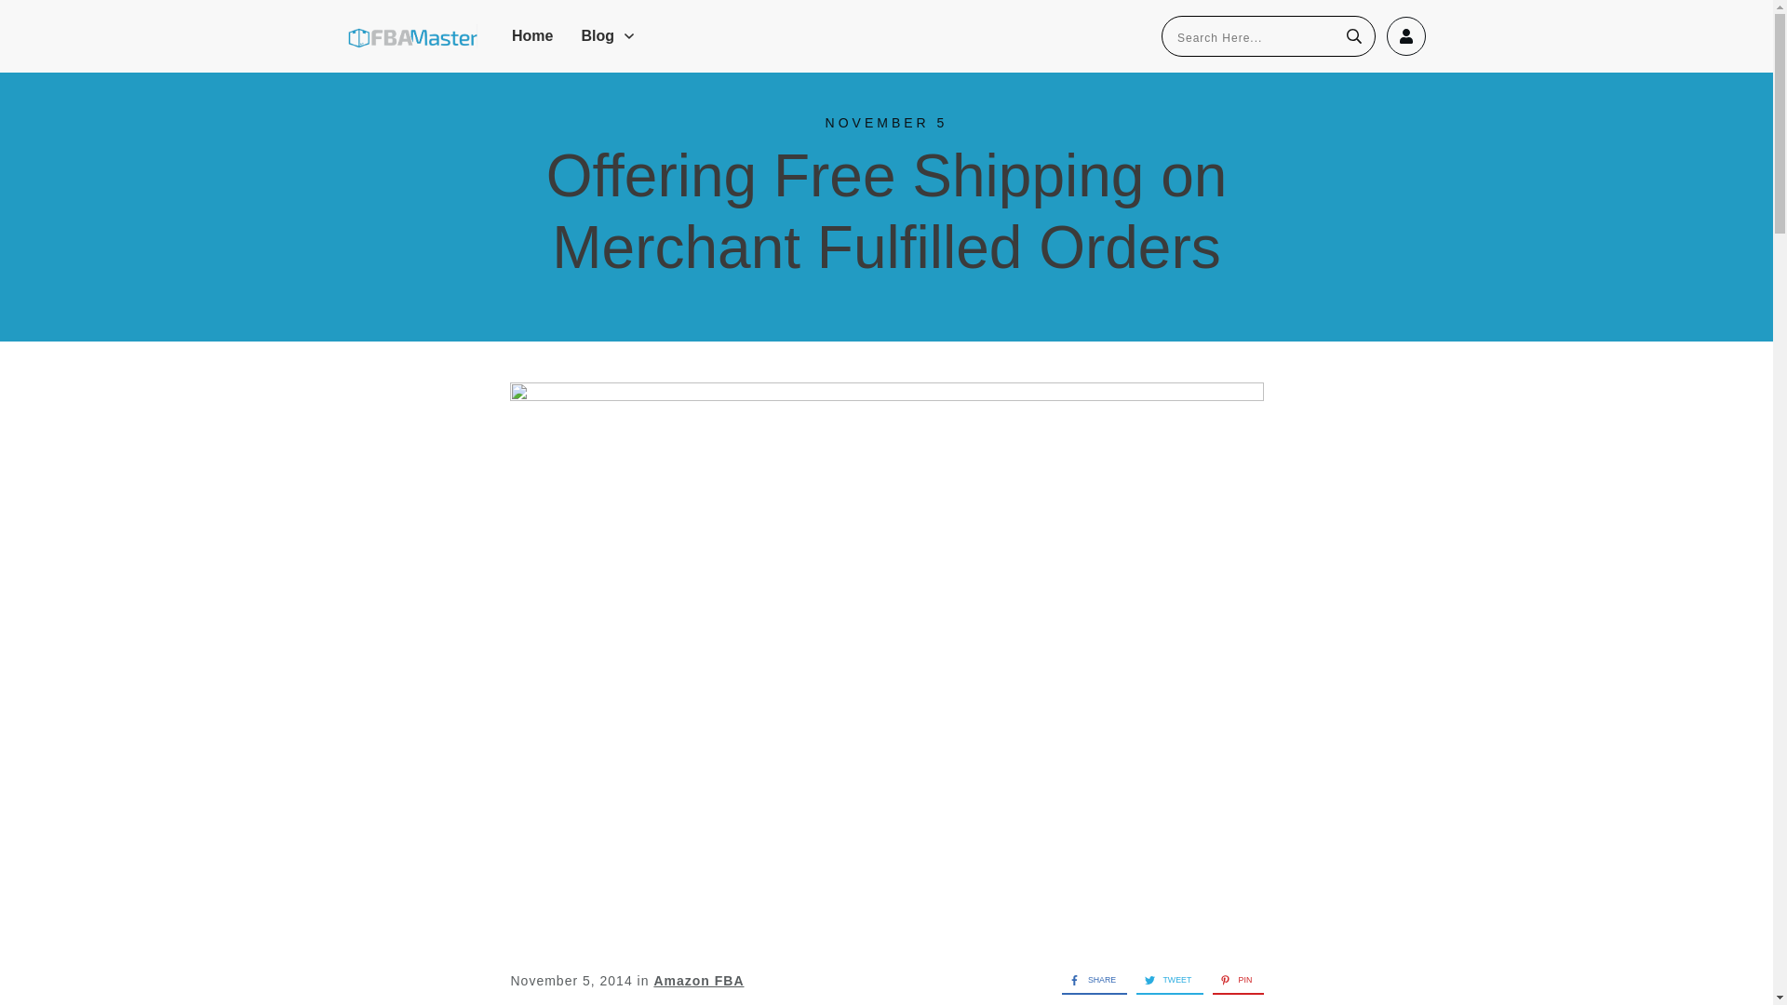  I want to click on Home, so click(531, 35).